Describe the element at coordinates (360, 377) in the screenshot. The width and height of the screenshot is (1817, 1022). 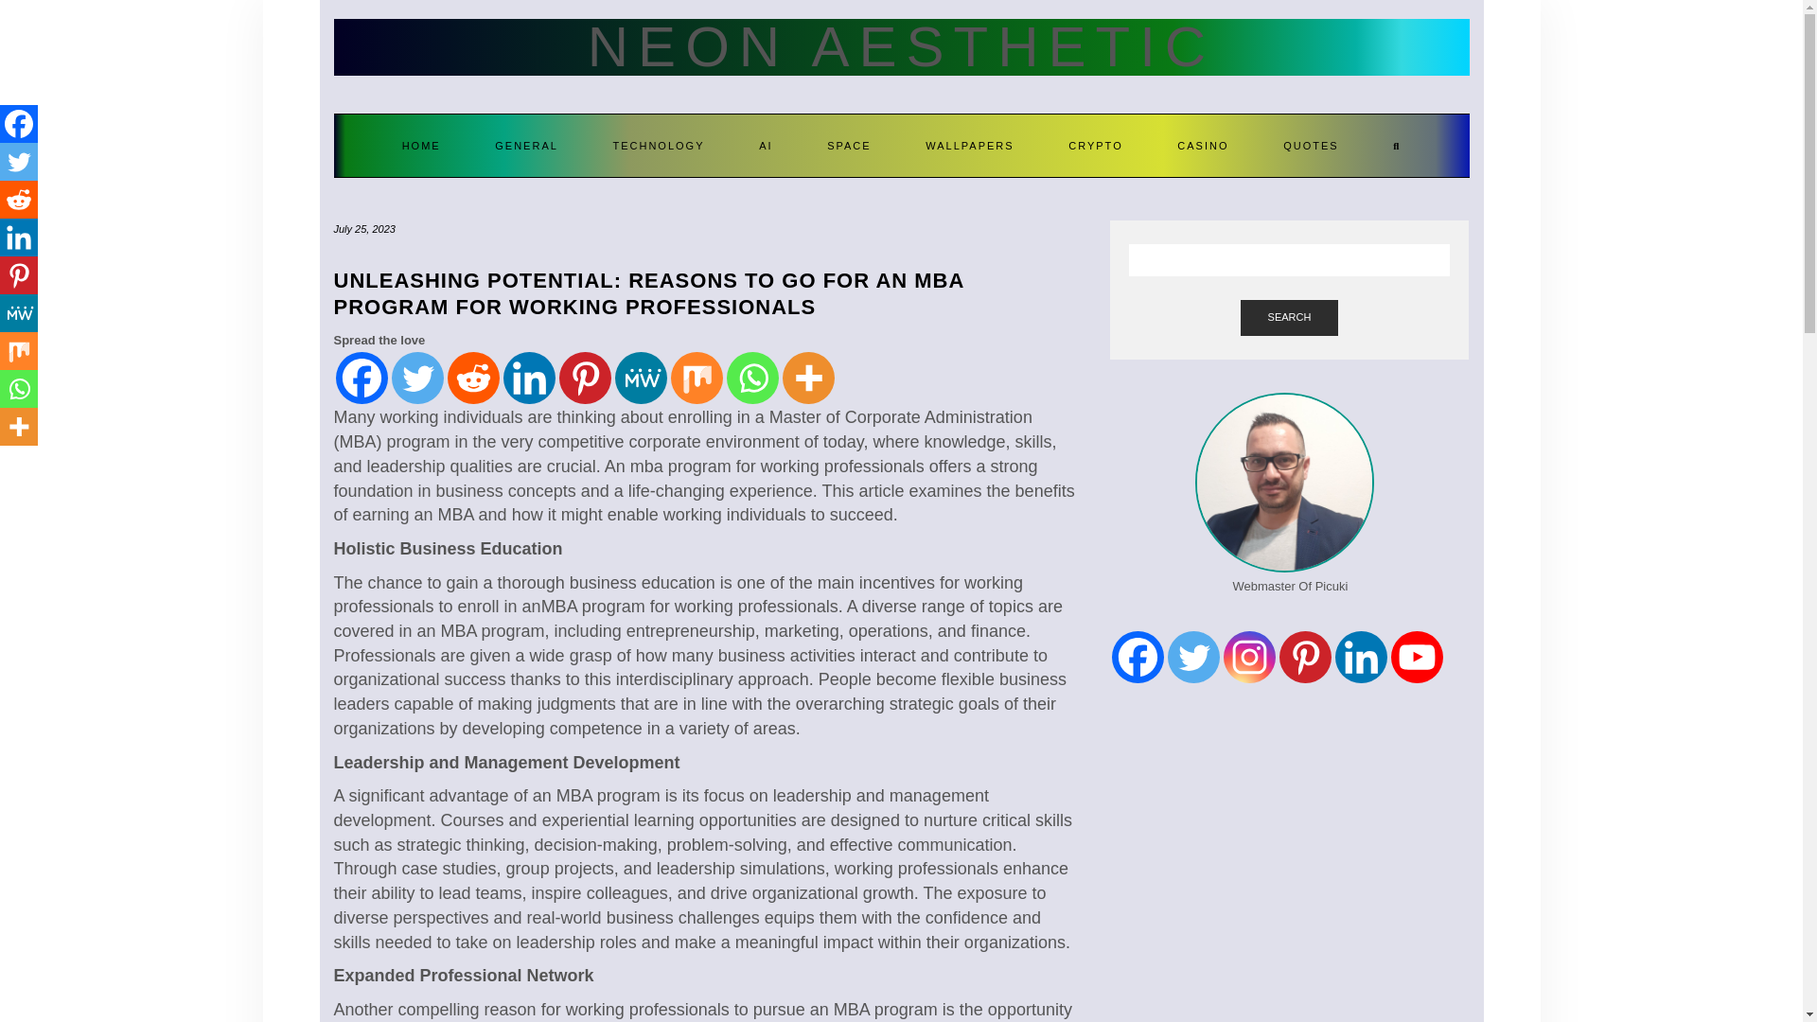
I see `Facebook` at that location.